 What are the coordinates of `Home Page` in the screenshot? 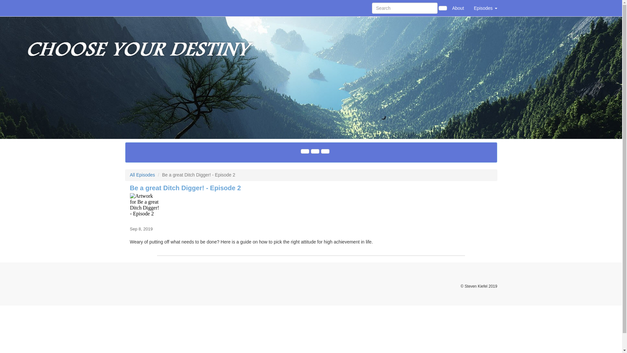 It's located at (138, 8).